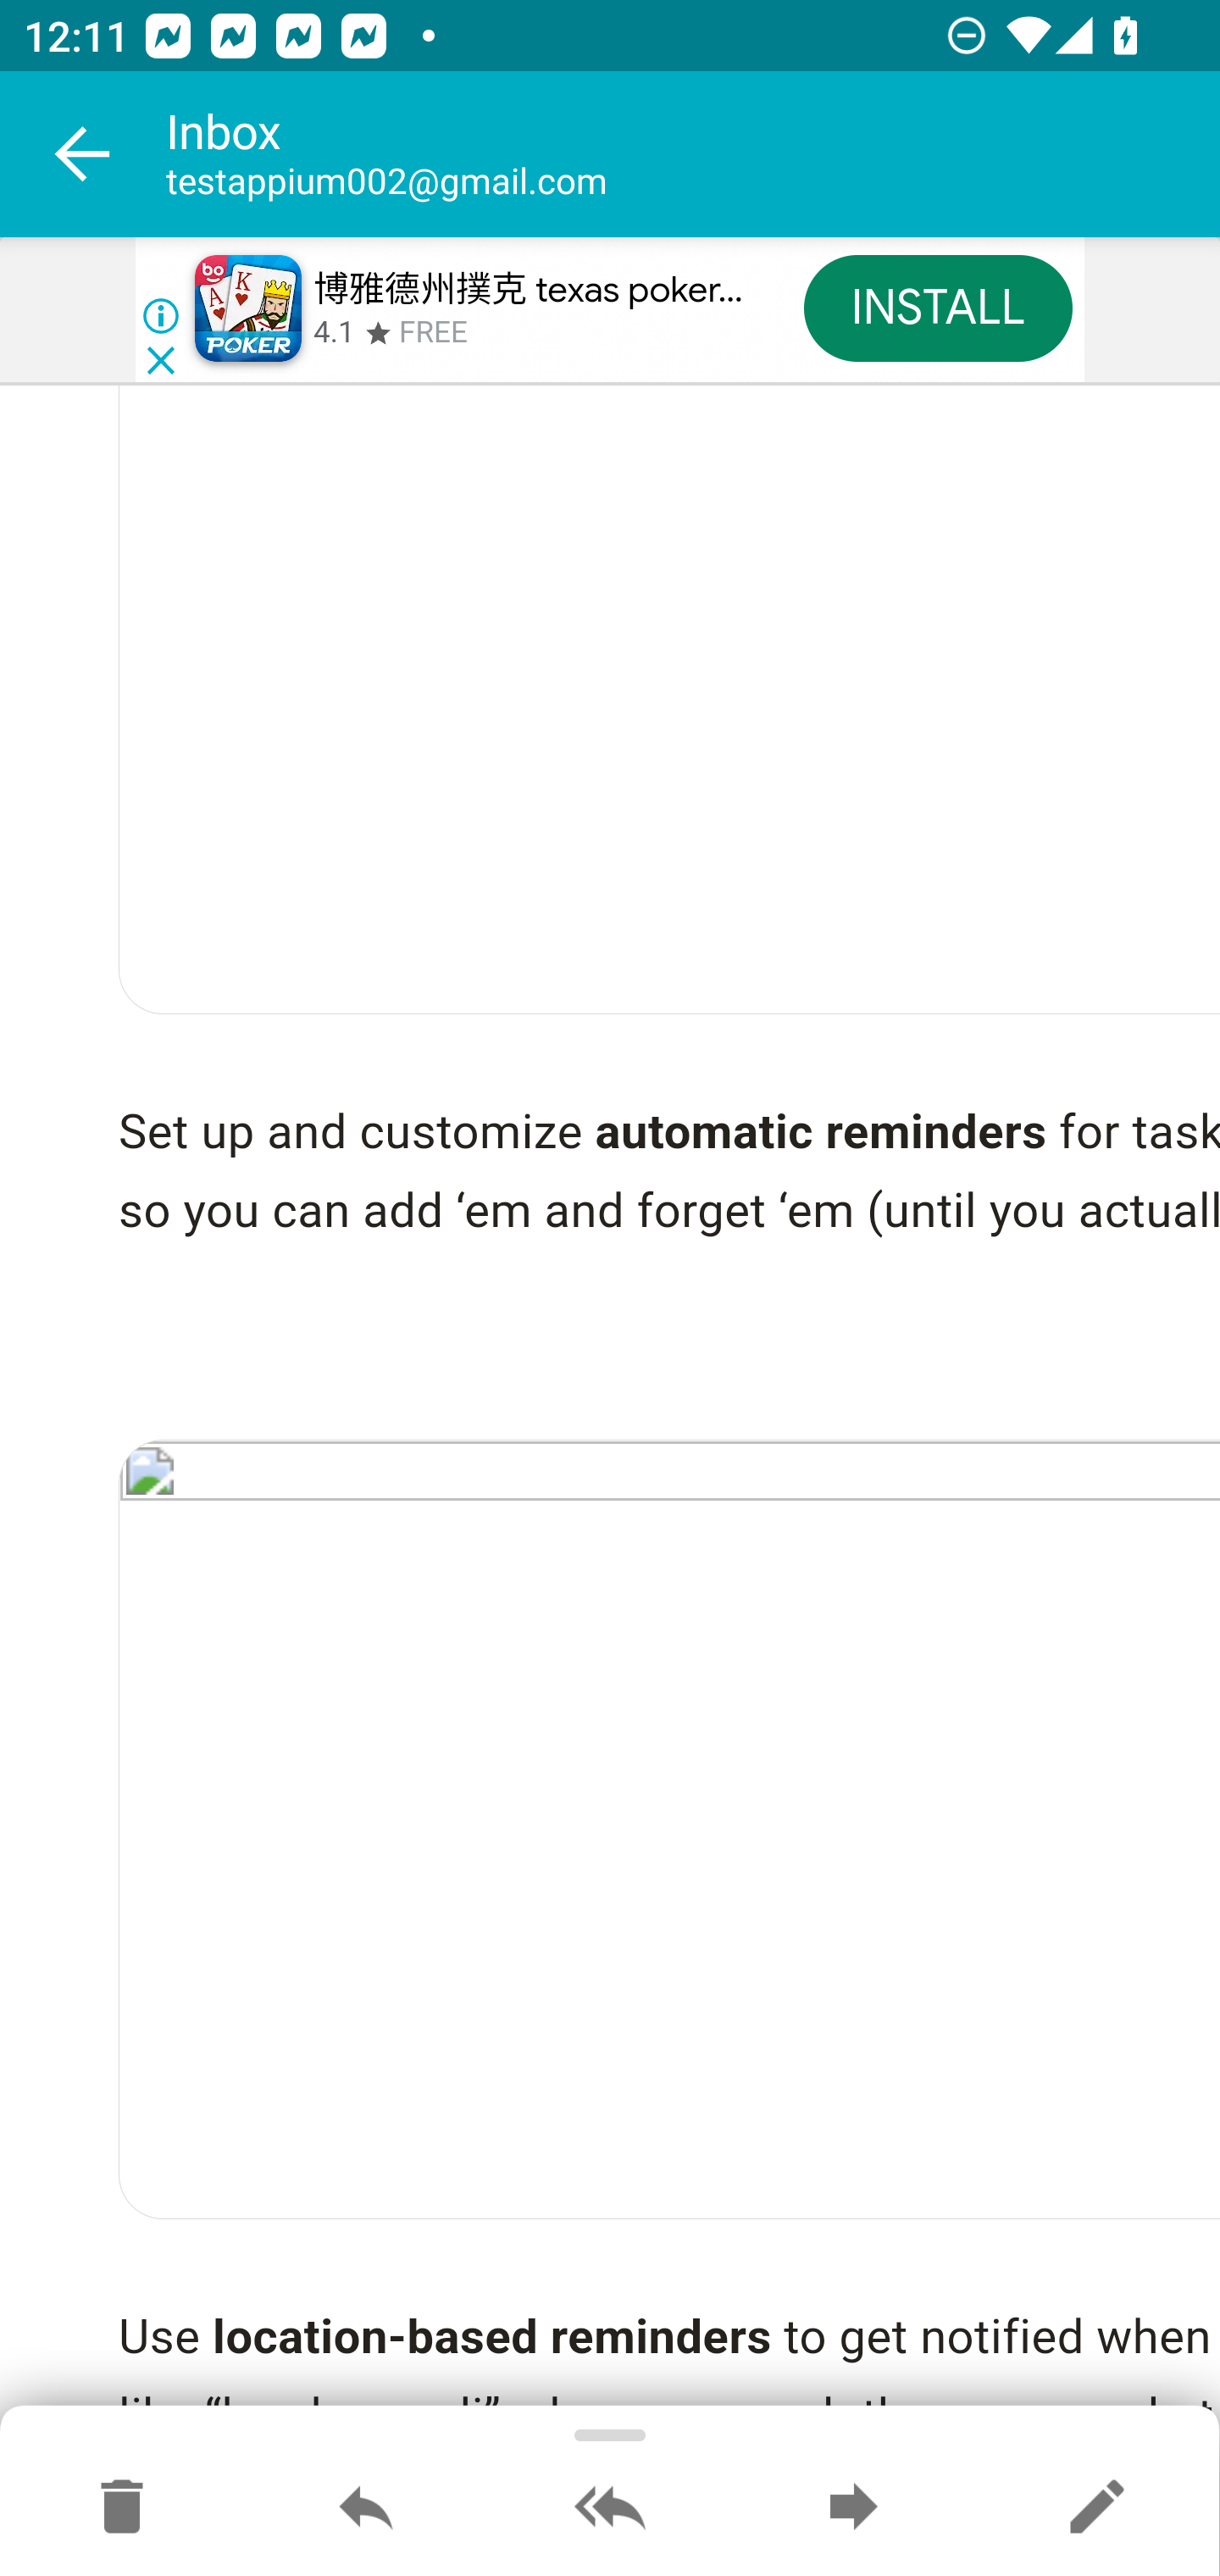 The height and width of the screenshot is (2576, 1220). What do you see at coordinates (1096, 2508) in the screenshot?
I see `Reply as new` at bounding box center [1096, 2508].